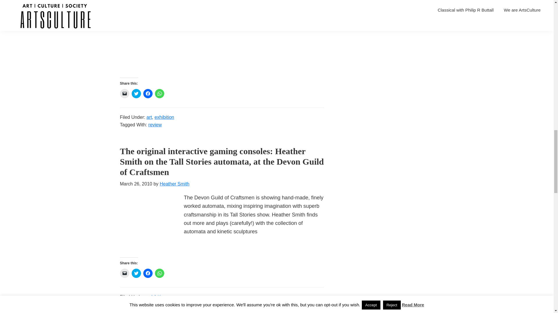 The image size is (558, 313). Describe the element at coordinates (159, 93) in the screenshot. I see `Click to share on WhatsApp` at that location.